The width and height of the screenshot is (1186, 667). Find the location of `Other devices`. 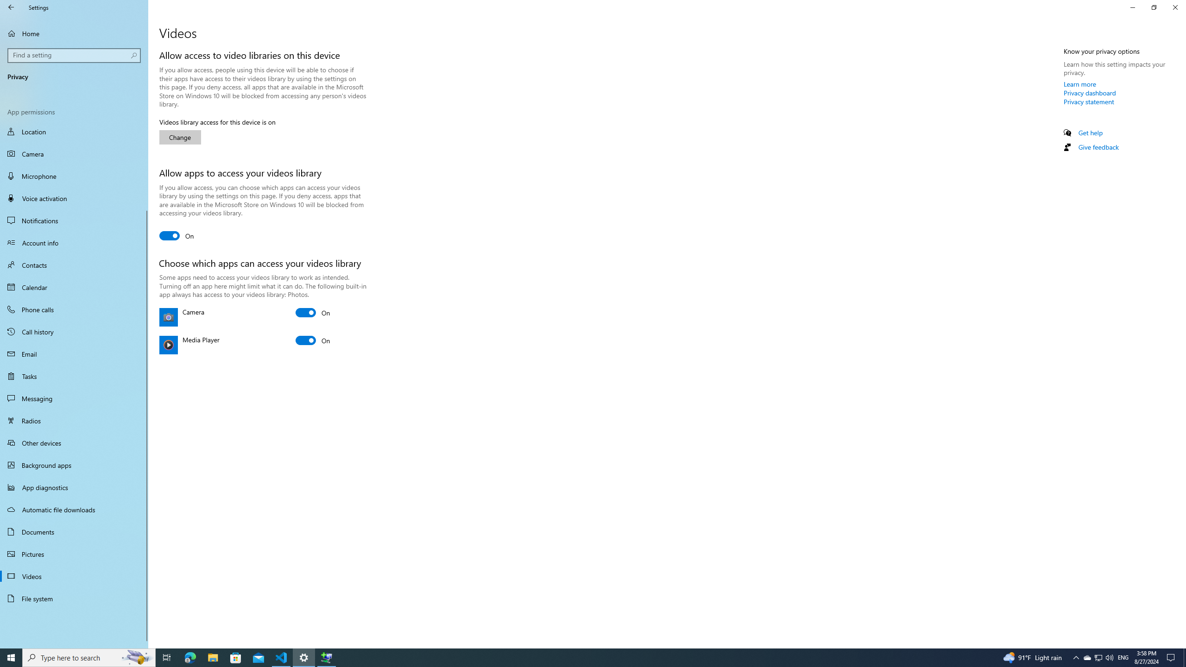

Other devices is located at coordinates (74, 443).